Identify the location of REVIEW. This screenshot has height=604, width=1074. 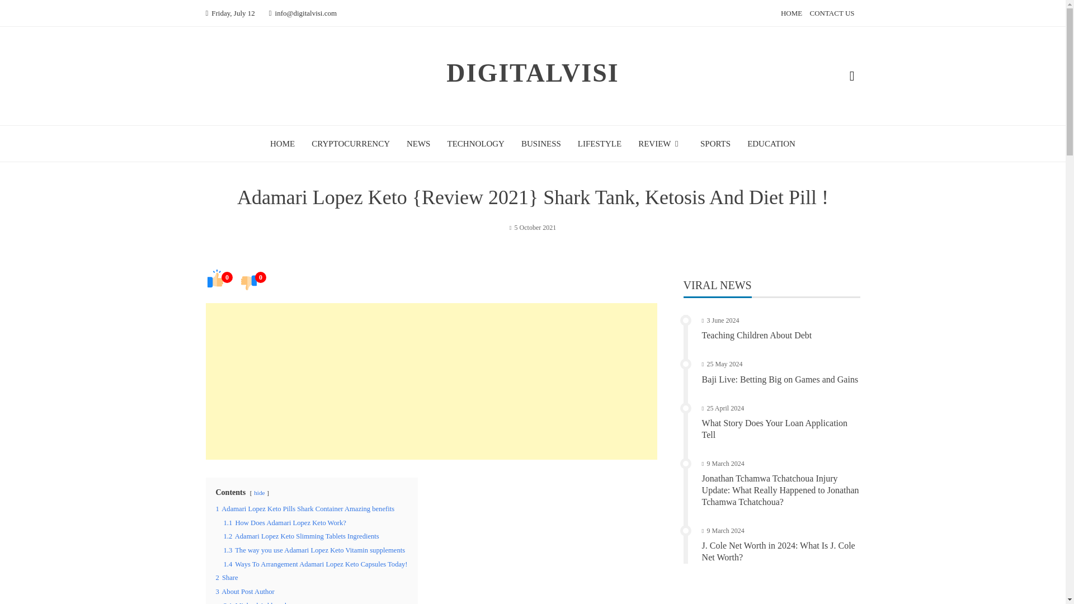
(660, 143).